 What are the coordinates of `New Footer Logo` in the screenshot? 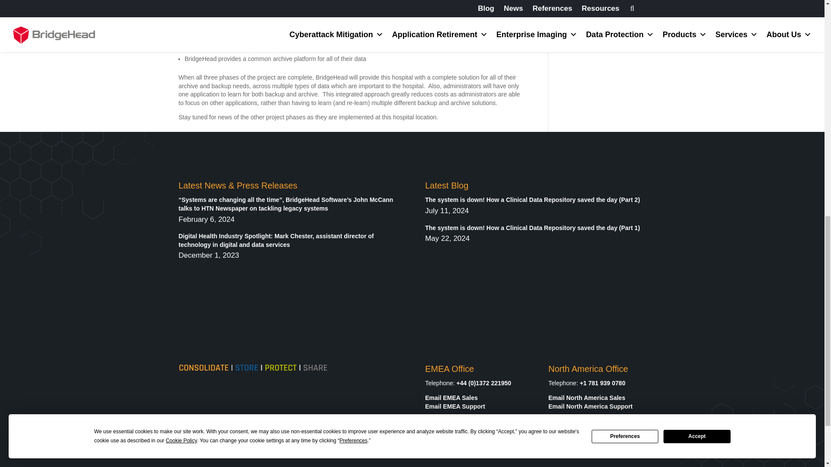 It's located at (253, 368).